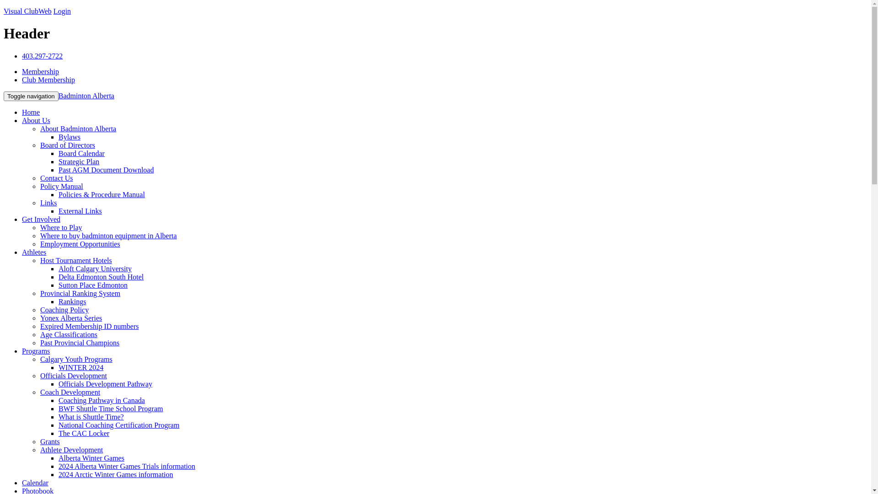  What do you see at coordinates (93, 285) in the screenshot?
I see `Sutton Place Edmonton` at bounding box center [93, 285].